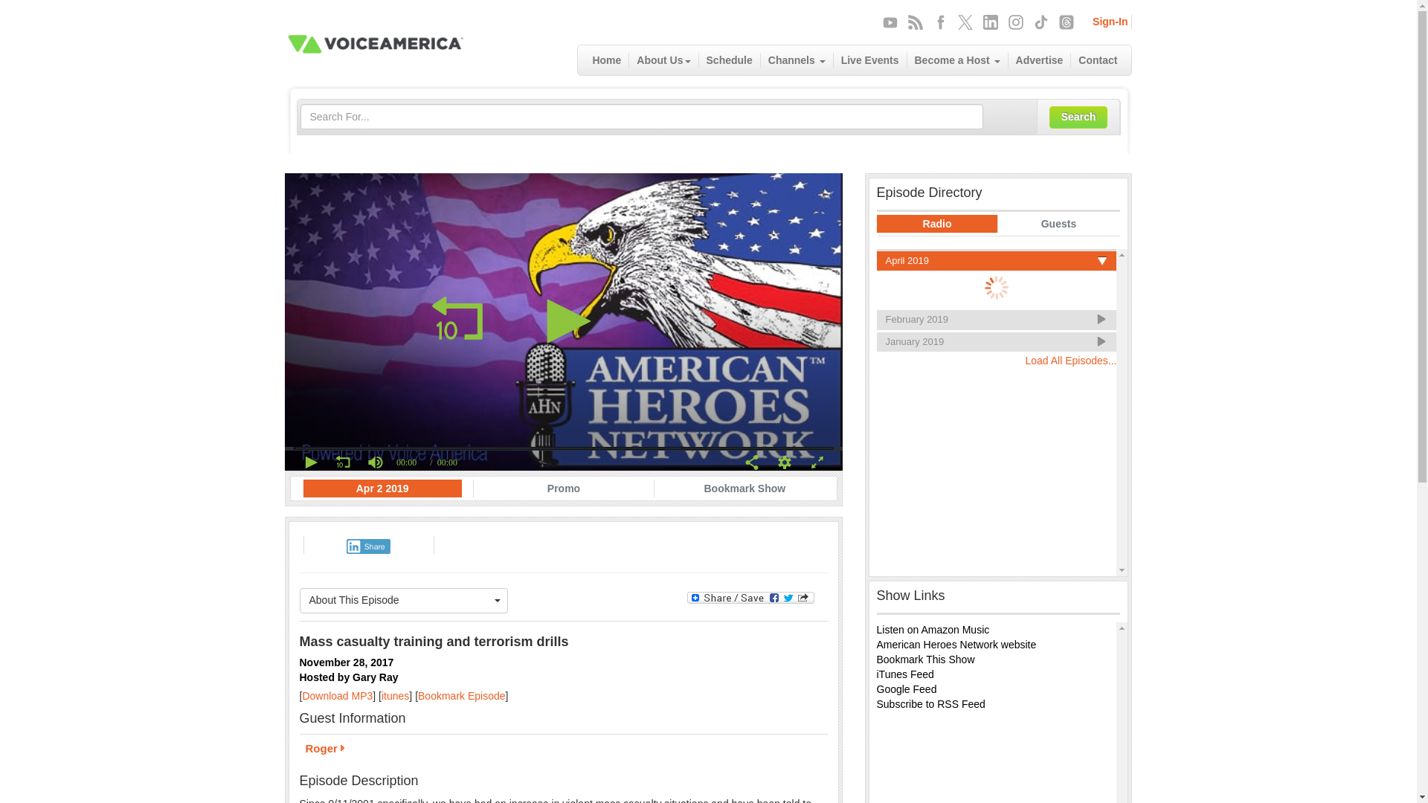 The width and height of the screenshot is (1428, 803). I want to click on Promo, so click(564, 488).